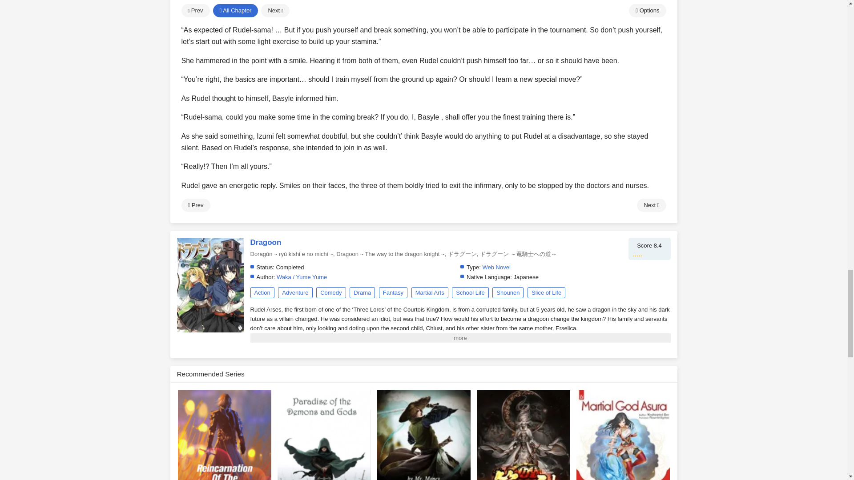  Describe the element at coordinates (651, 205) in the screenshot. I see `Reincarnation Of The Strongest Sword God` at that location.